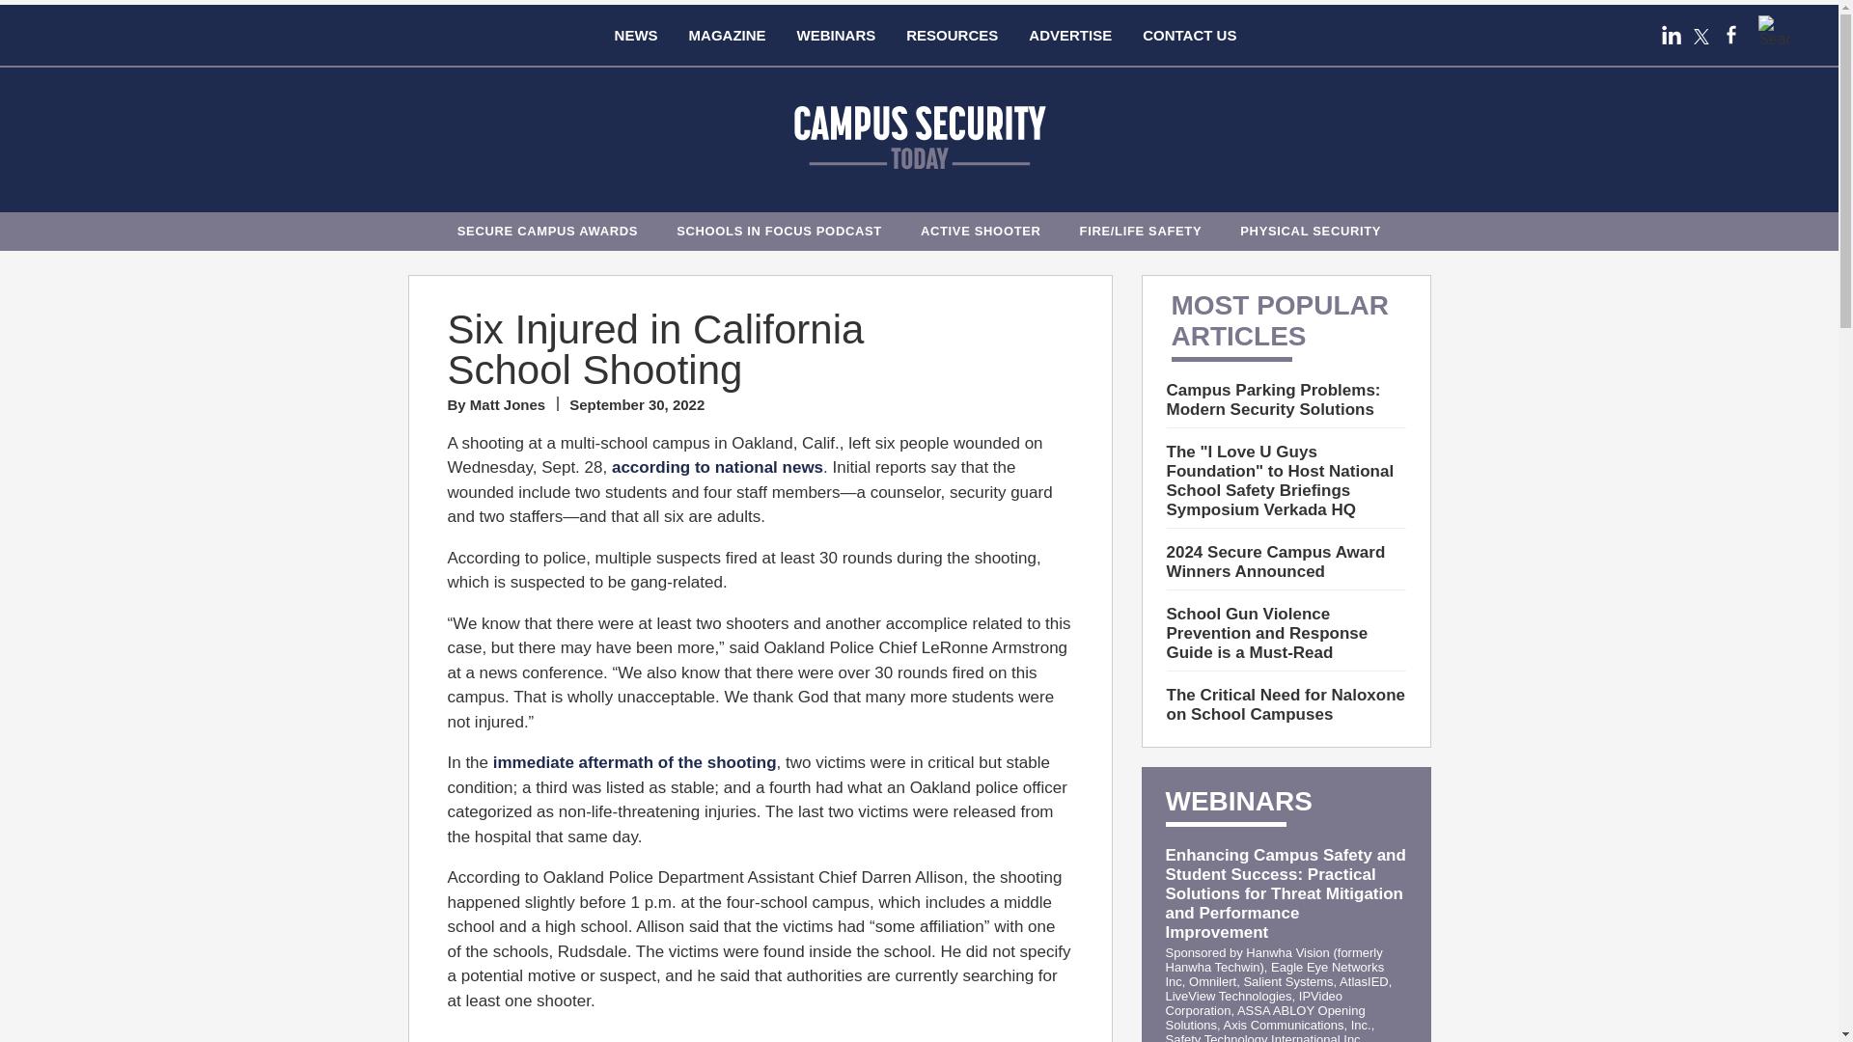  What do you see at coordinates (1189, 35) in the screenshot?
I see `CONTACT US` at bounding box center [1189, 35].